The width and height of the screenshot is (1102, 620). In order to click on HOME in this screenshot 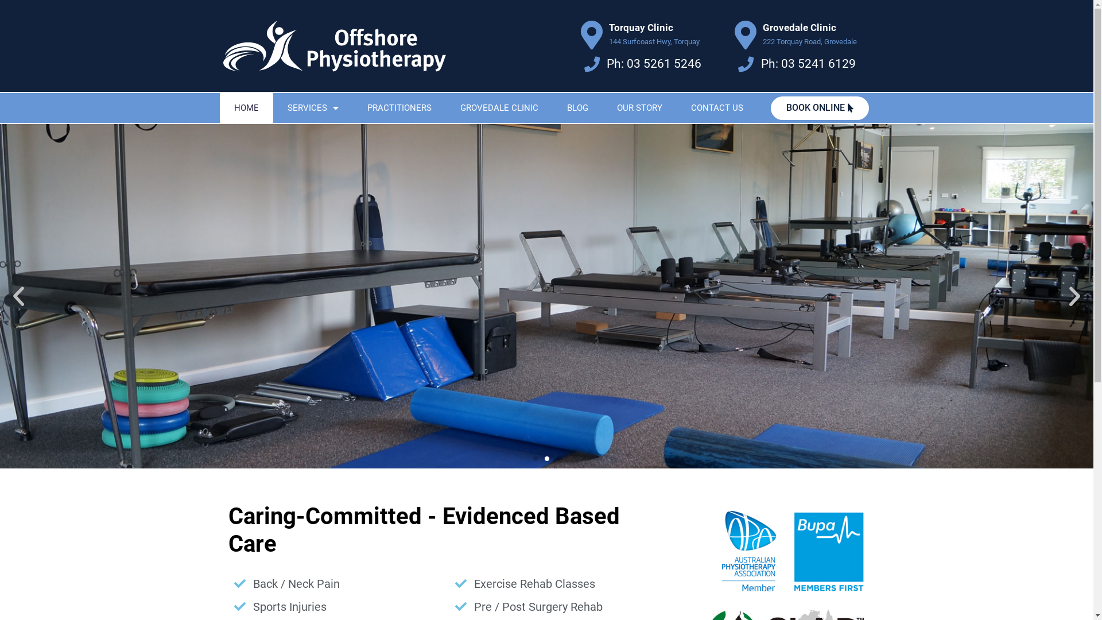, I will do `click(246, 108)`.